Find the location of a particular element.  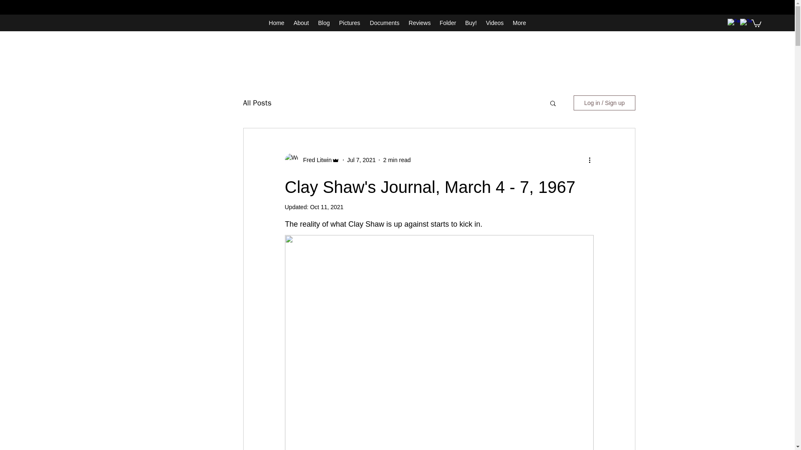

Blog is located at coordinates (324, 22).